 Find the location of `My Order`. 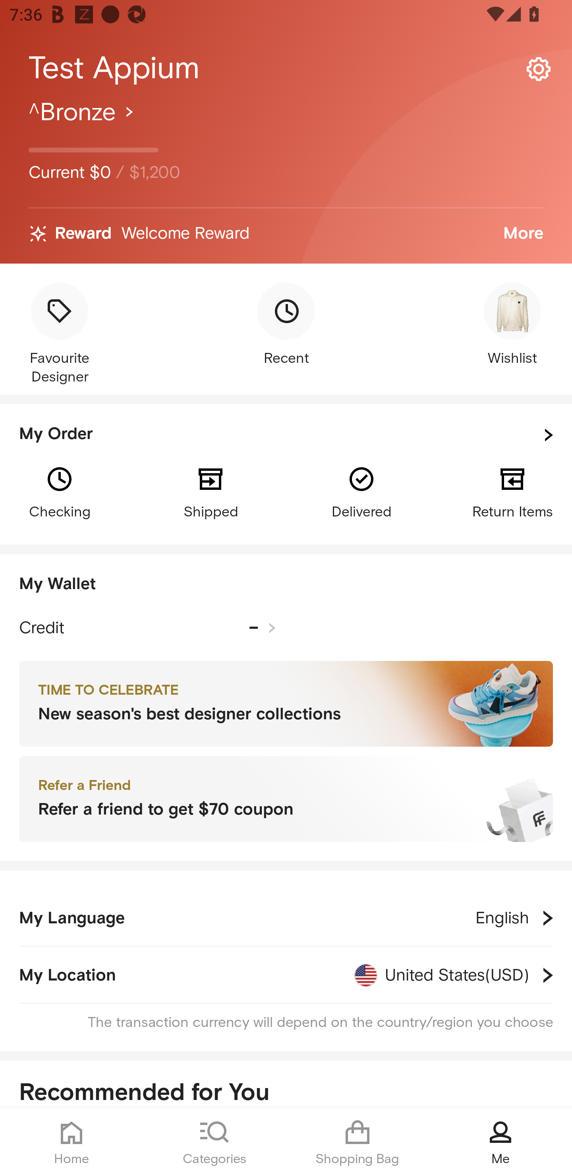

My Order is located at coordinates (286, 435).